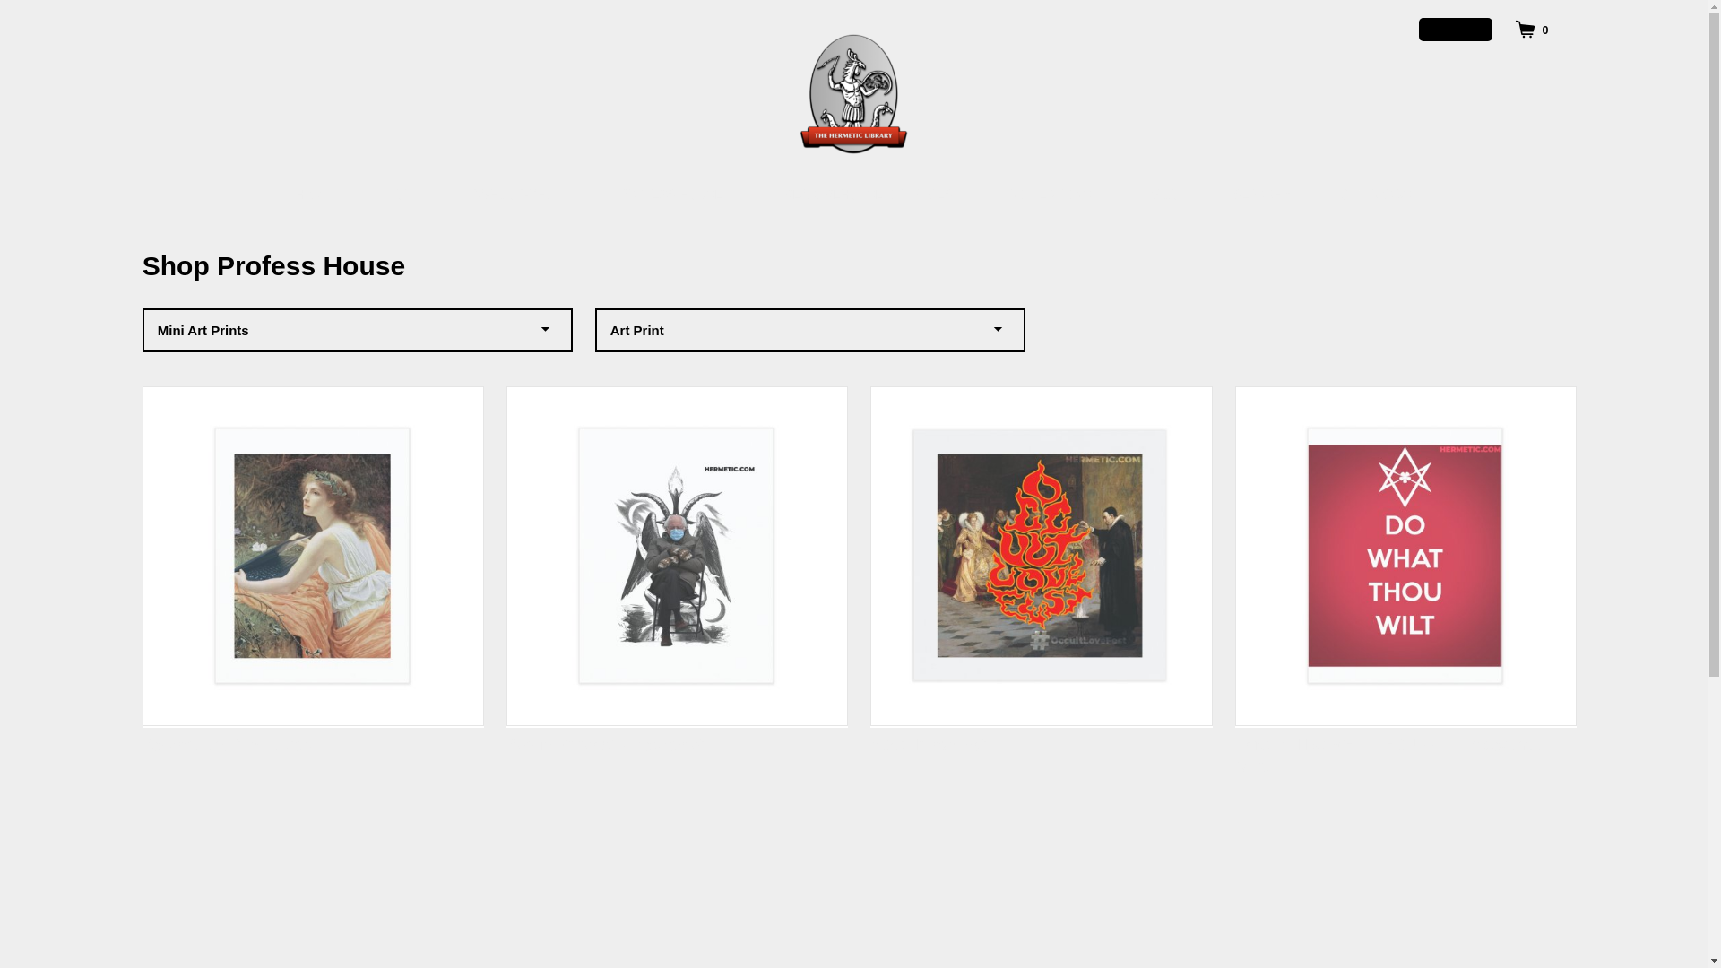 The image size is (1721, 968). I want to click on About Hermetic Library's Artist Shop, so click(1165, 194).